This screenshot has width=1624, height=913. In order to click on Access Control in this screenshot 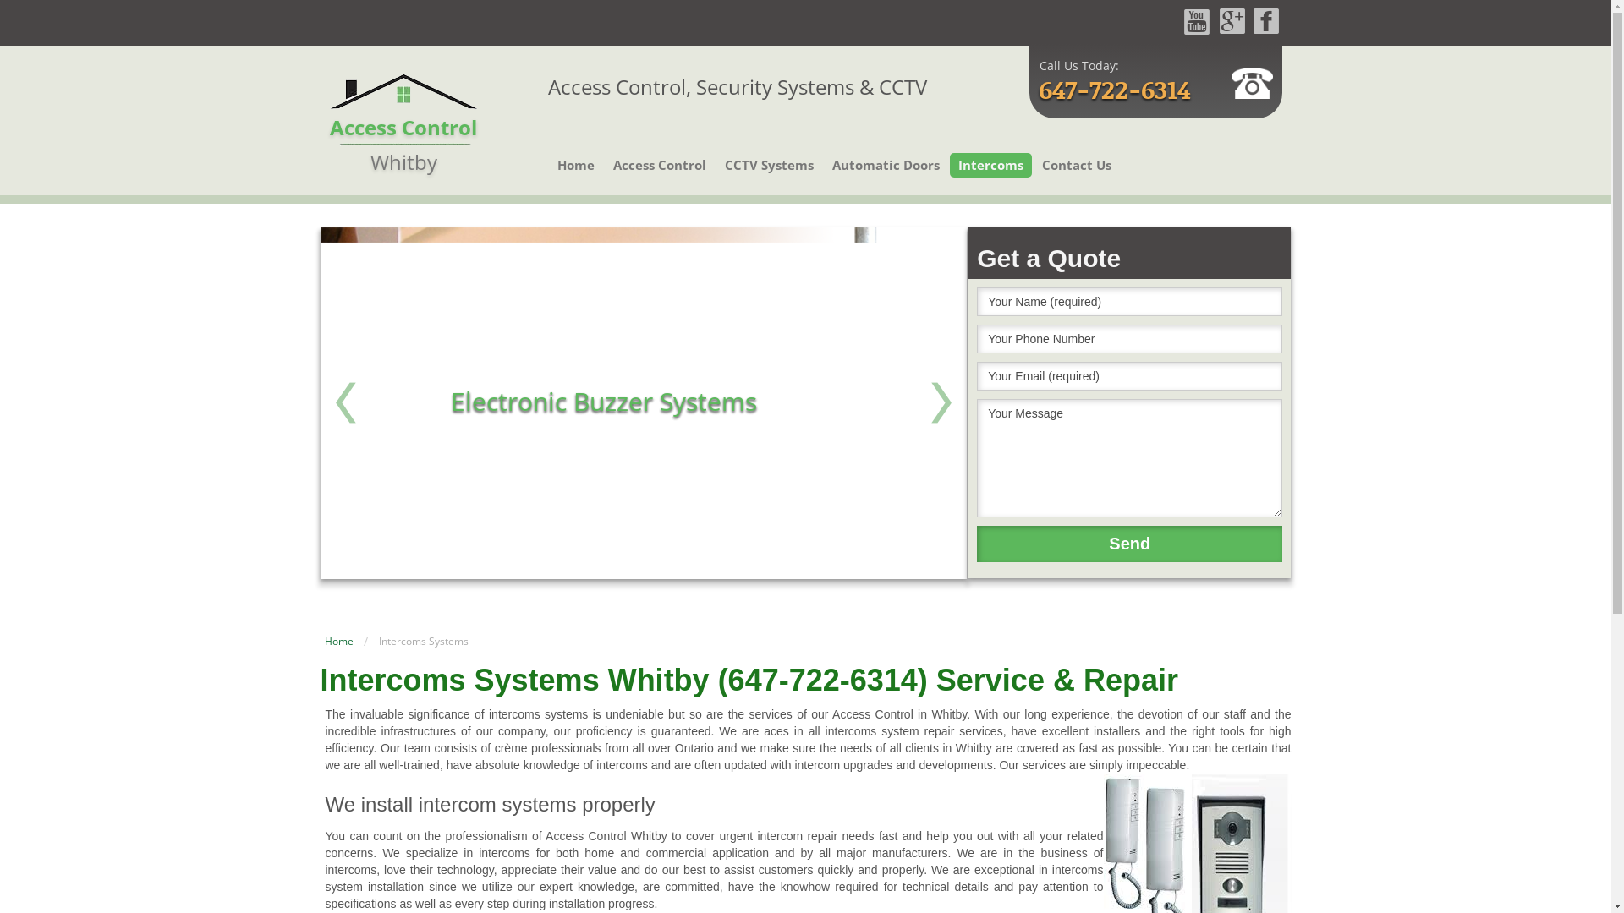, I will do `click(660, 166)`.